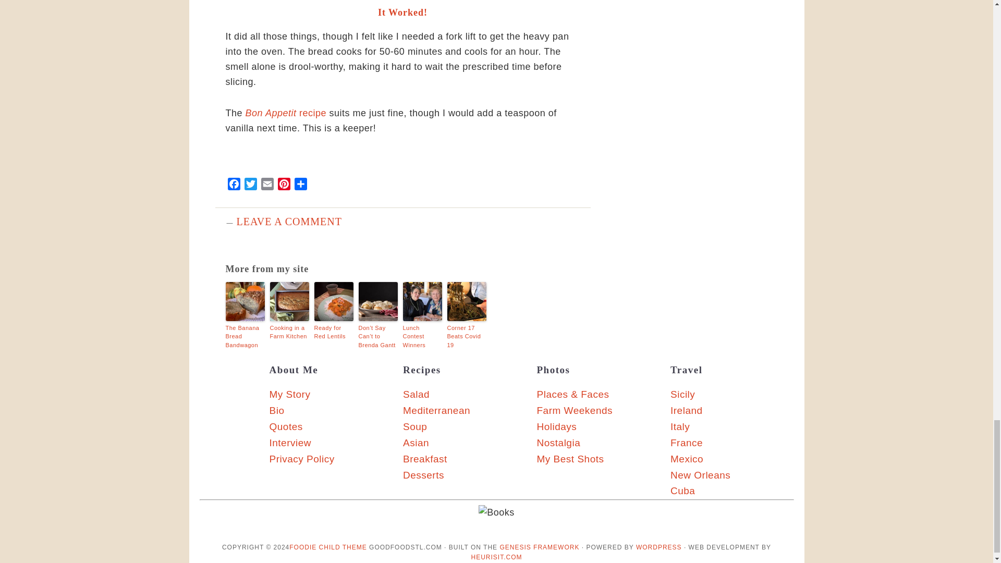  What do you see at coordinates (267, 186) in the screenshot?
I see `Email` at bounding box center [267, 186].